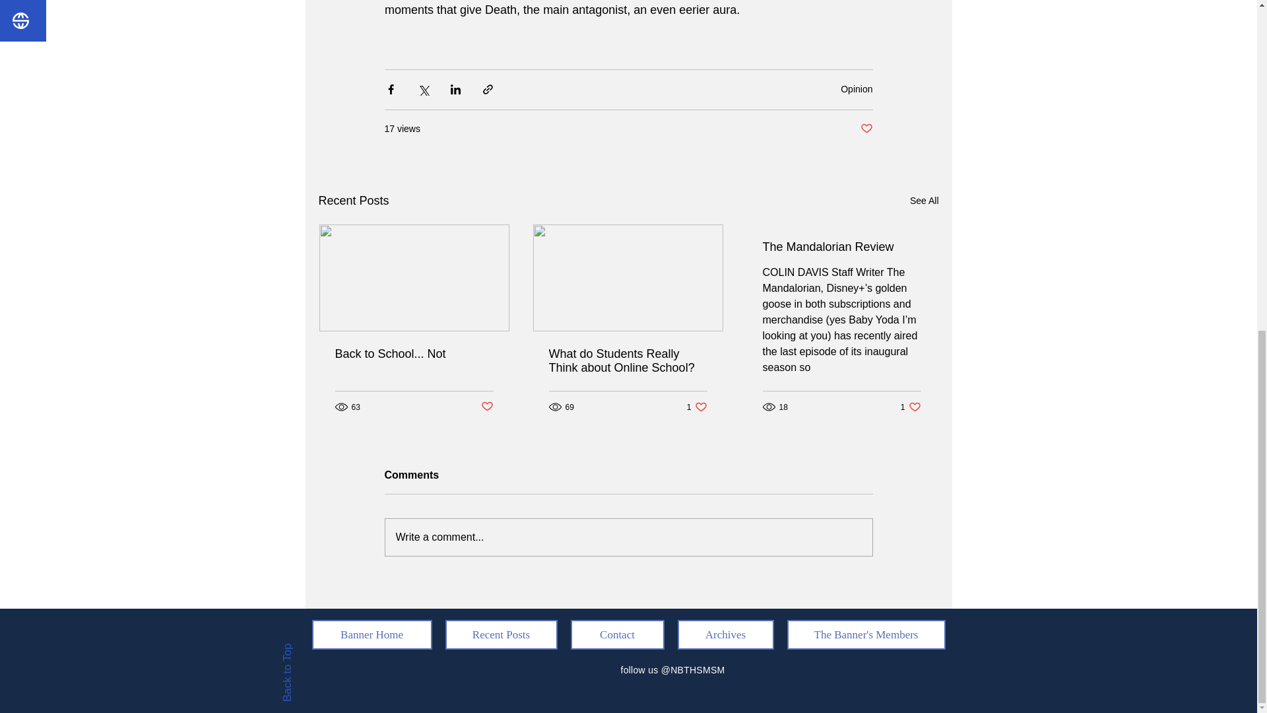  I want to click on The Mandalorian Review, so click(372, 634).